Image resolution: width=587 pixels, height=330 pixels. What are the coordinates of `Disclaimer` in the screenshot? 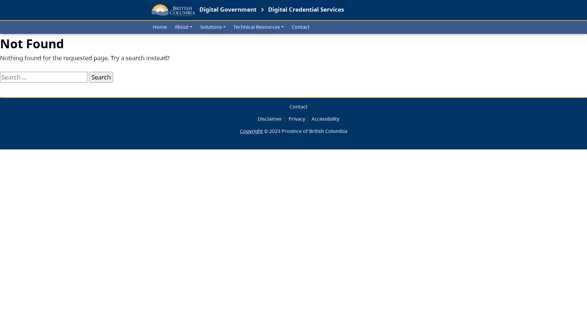 It's located at (270, 119).